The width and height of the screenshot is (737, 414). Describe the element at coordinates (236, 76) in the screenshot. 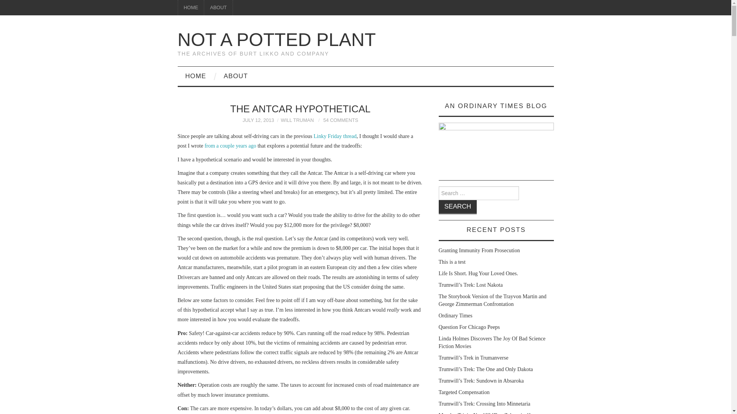

I see `ABOUT` at that location.